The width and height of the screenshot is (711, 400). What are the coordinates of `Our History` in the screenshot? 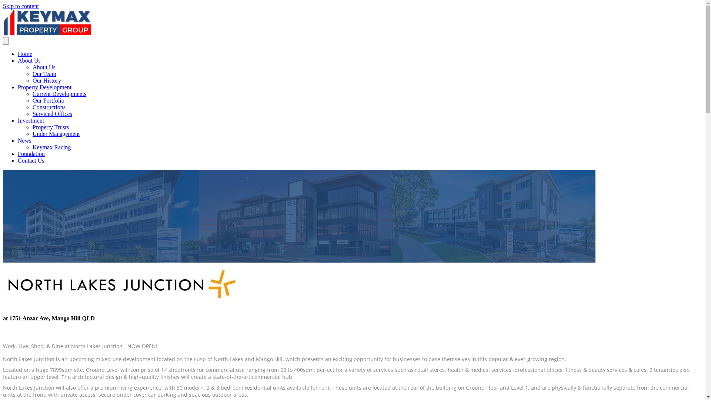 It's located at (47, 81).